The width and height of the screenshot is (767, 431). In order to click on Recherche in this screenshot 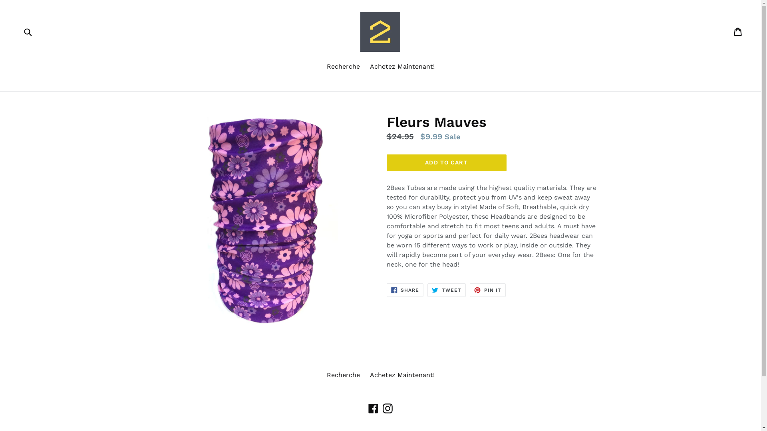, I will do `click(344, 67)`.